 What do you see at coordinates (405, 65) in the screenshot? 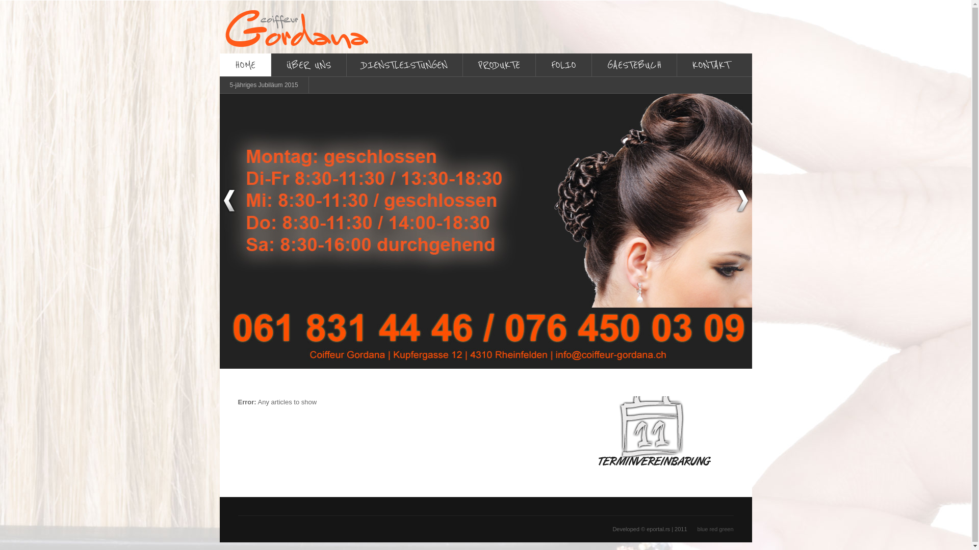
I see `DIENSTLEISTUNGEN` at bounding box center [405, 65].